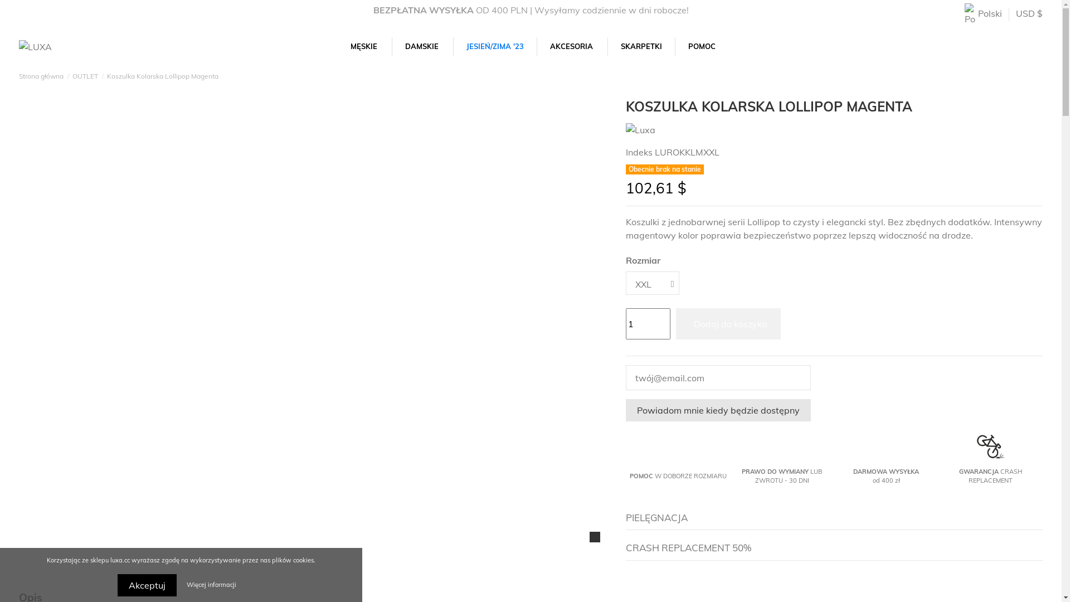 Image resolution: width=1070 pixels, height=602 pixels. I want to click on PRAWO DO WYMIANY LUB ZWROTU - 30 DNI, so click(782, 476).